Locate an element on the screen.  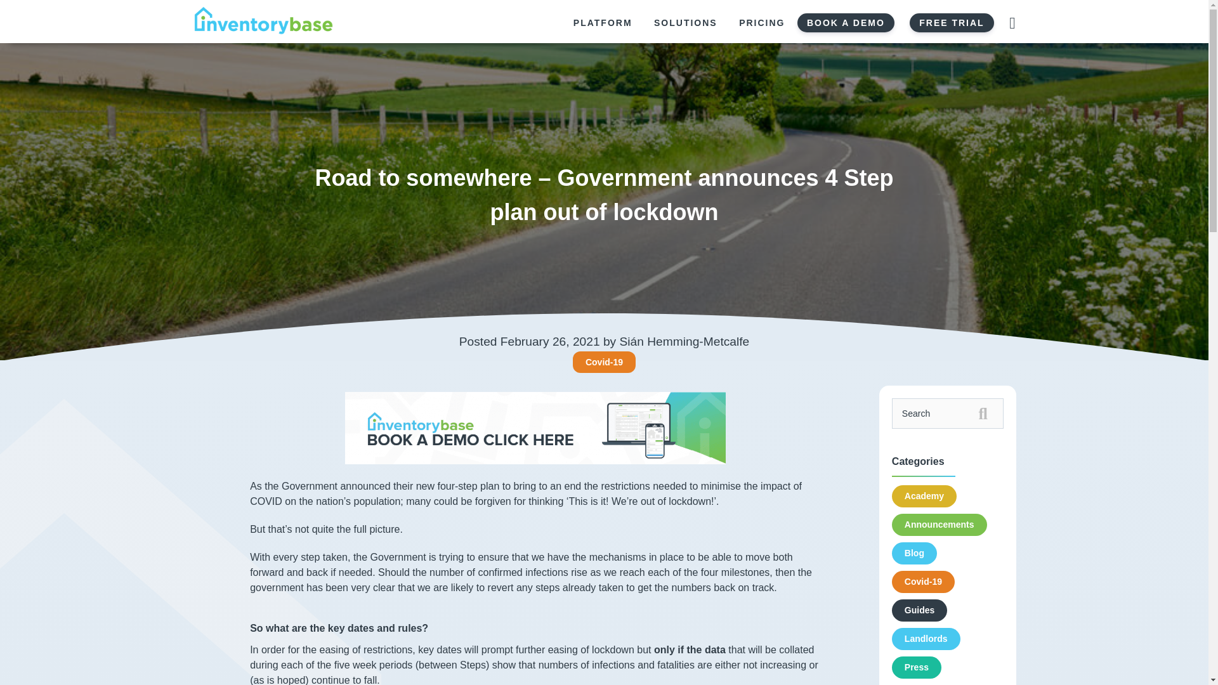
PRICING is located at coordinates (761, 23).